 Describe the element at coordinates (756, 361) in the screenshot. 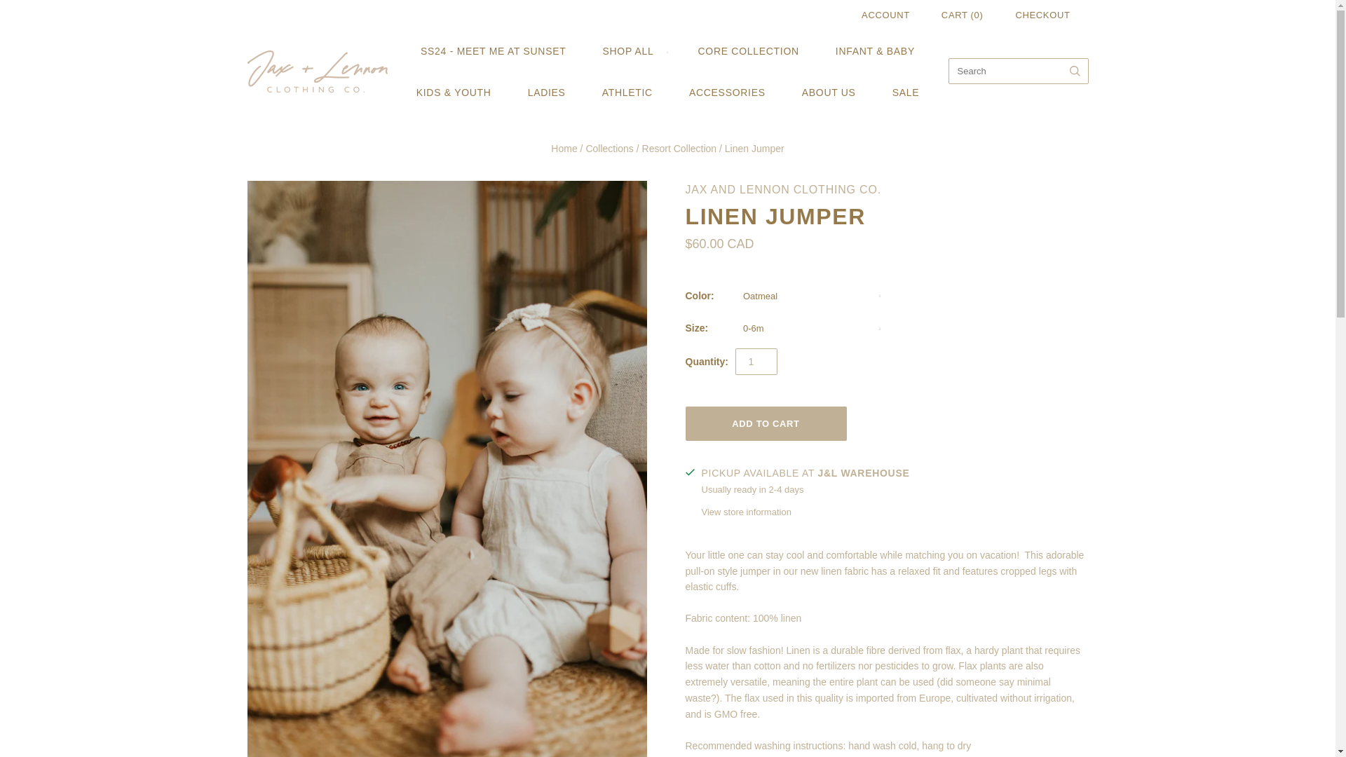

I see `1` at that location.